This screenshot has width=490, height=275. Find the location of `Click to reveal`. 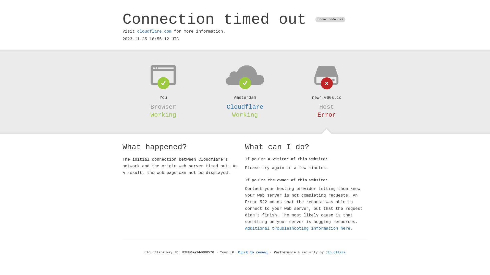

Click to reveal is located at coordinates (253, 253).